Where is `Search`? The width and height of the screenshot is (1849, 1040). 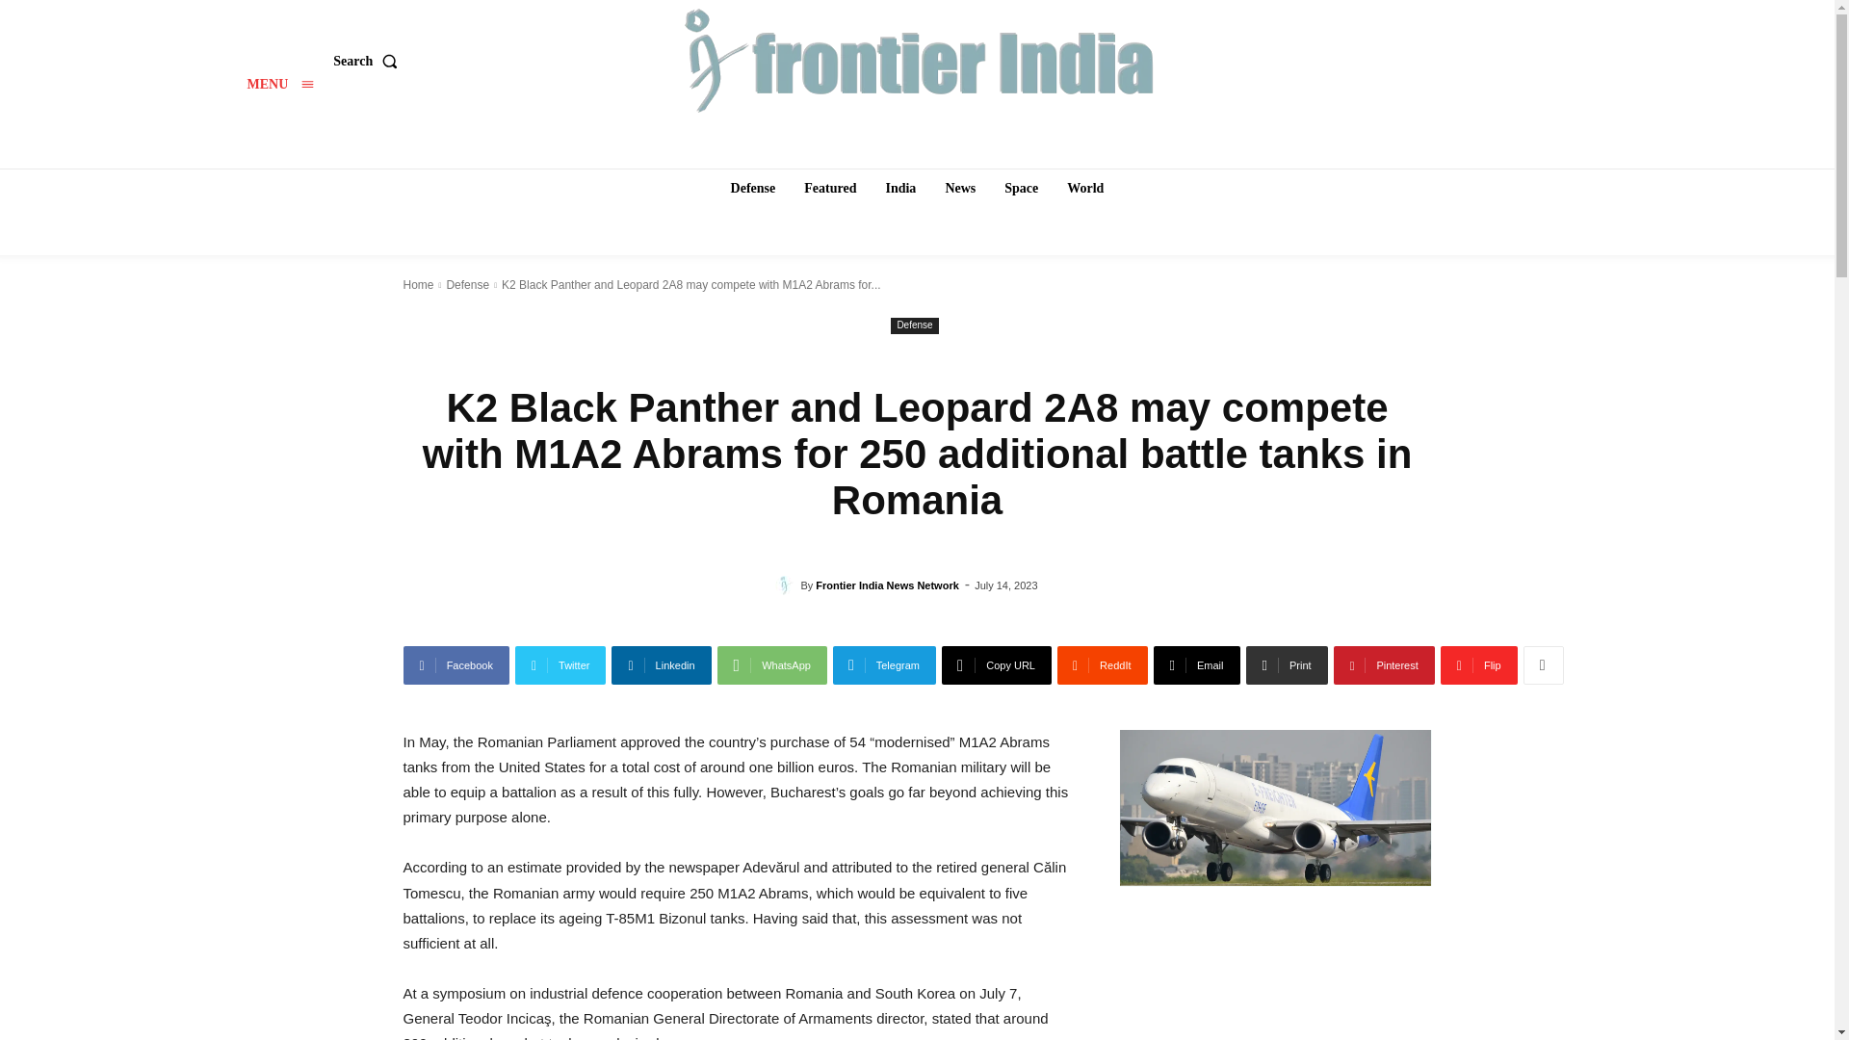
Search is located at coordinates (368, 61).